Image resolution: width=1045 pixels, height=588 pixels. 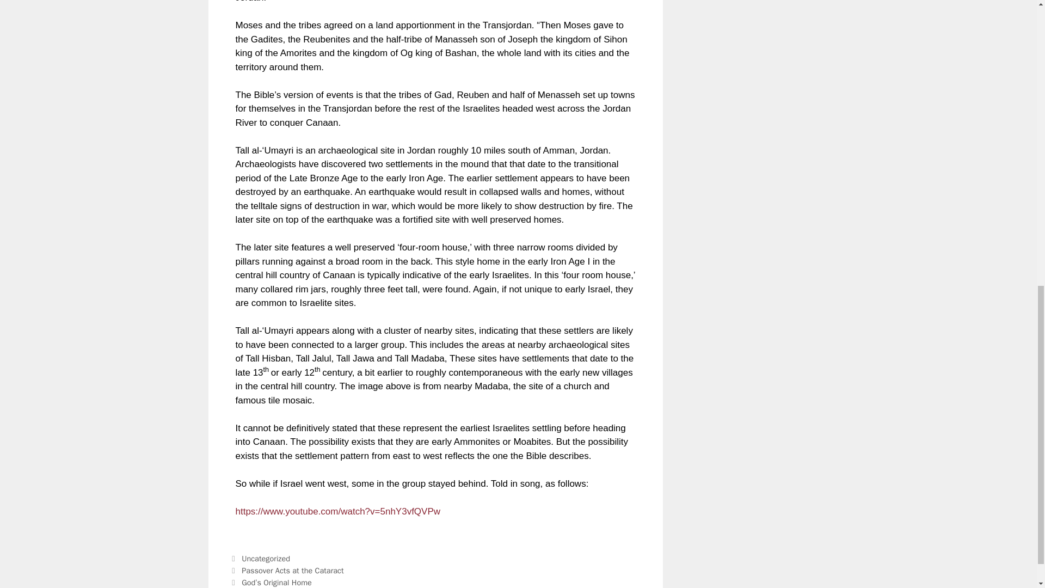 What do you see at coordinates (271, 582) in the screenshot?
I see `Next` at bounding box center [271, 582].